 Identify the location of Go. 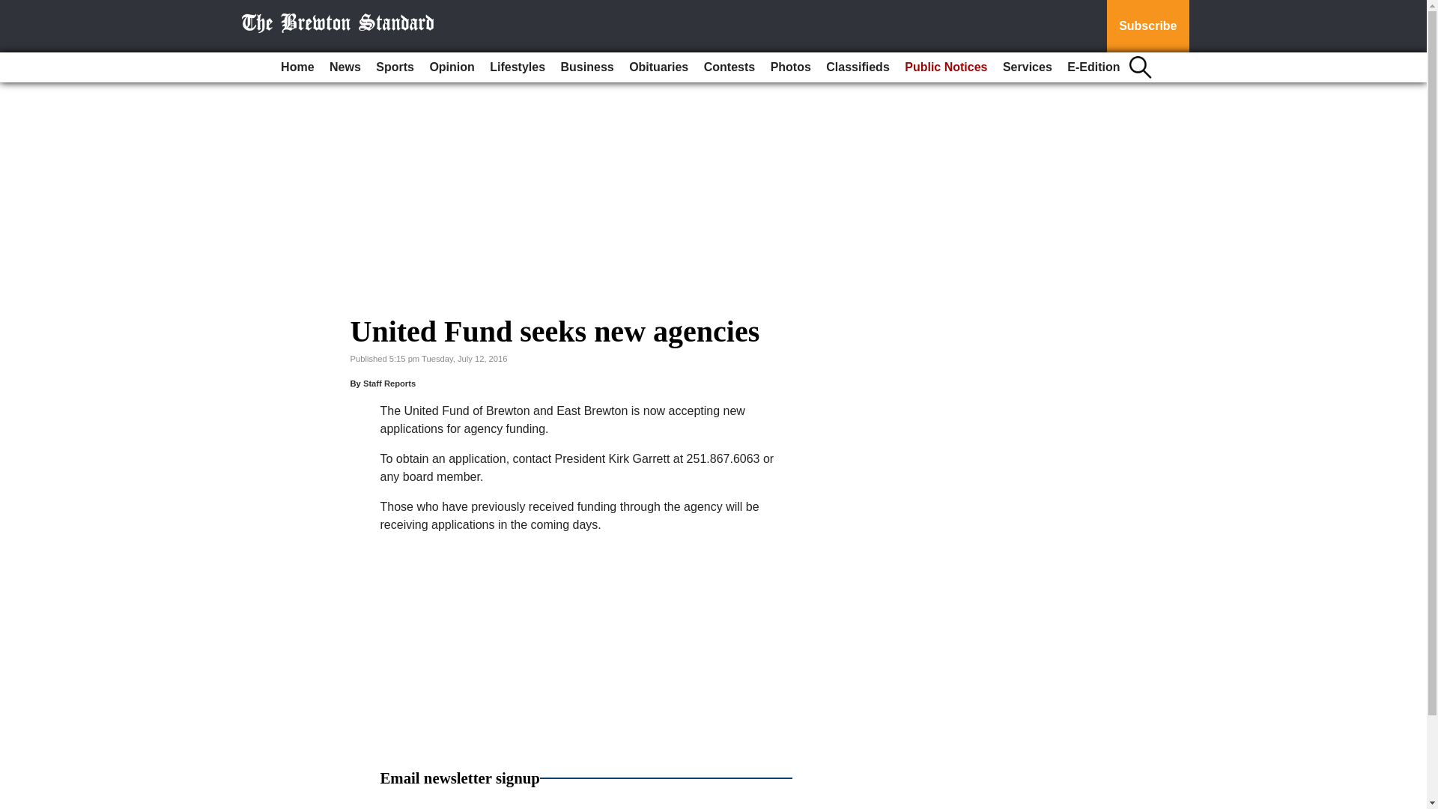
(13, 9).